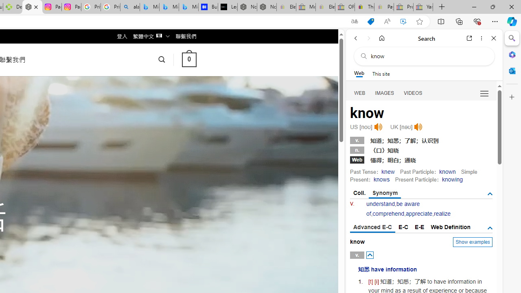 The height and width of the screenshot is (293, 521). Describe the element at coordinates (370, 22) in the screenshot. I see `This site has coupons! Shopping in Microsoft Edge` at that location.